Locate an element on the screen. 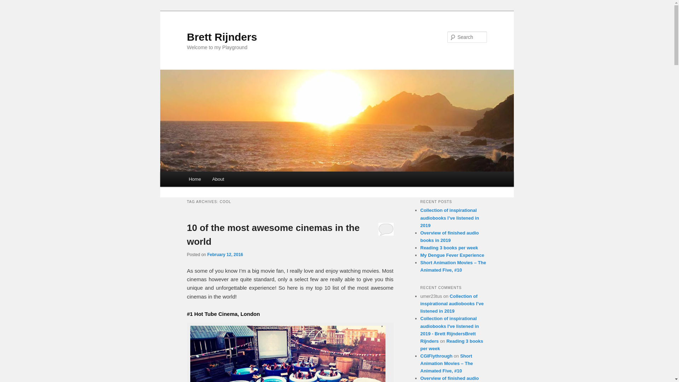  Reading 3 books per week is located at coordinates (449, 248).